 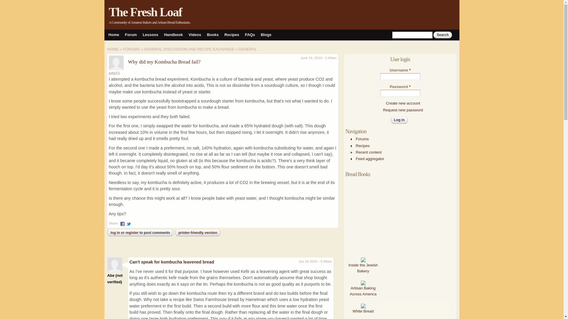 What do you see at coordinates (442, 35) in the screenshot?
I see `Search` at bounding box center [442, 35].